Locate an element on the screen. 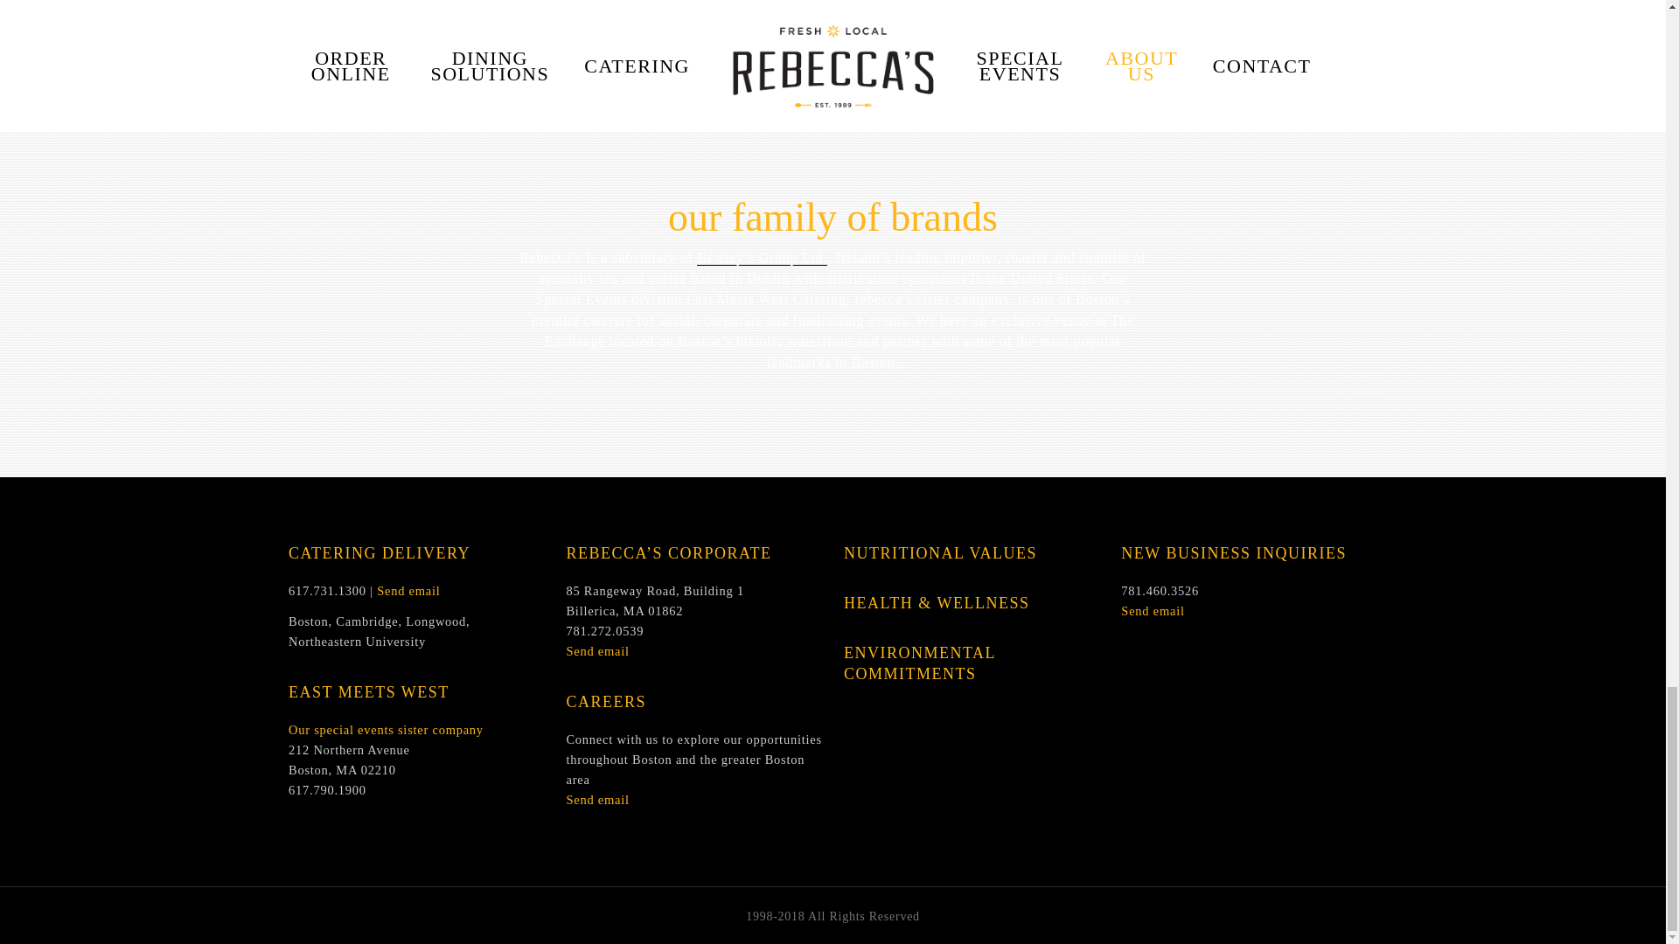  Send email is located at coordinates (408, 591).